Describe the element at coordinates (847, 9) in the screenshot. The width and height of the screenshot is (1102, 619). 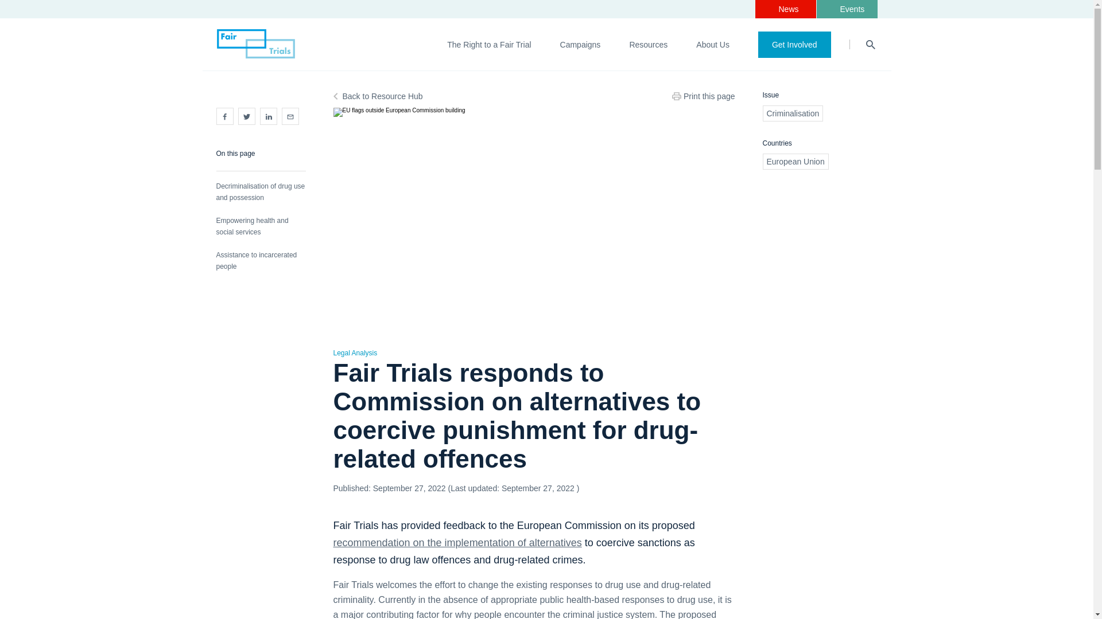
I see `Events` at that location.